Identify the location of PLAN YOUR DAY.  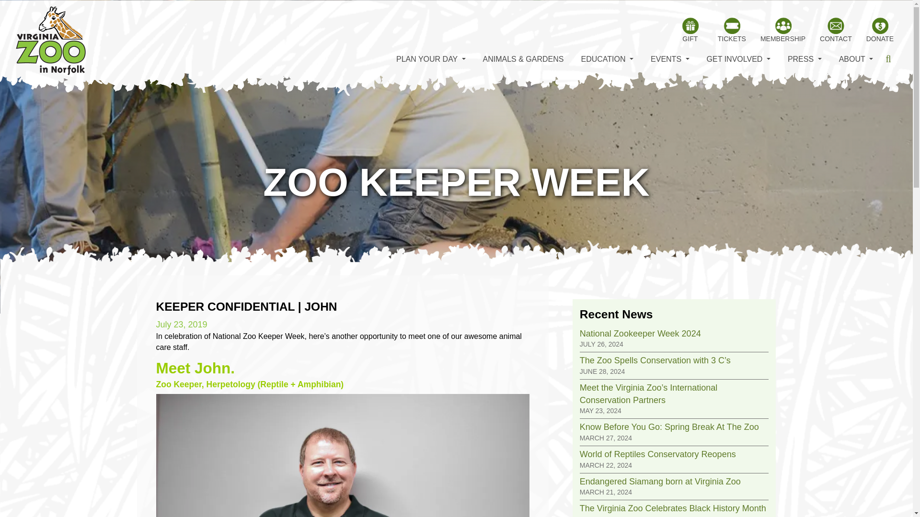
(431, 59).